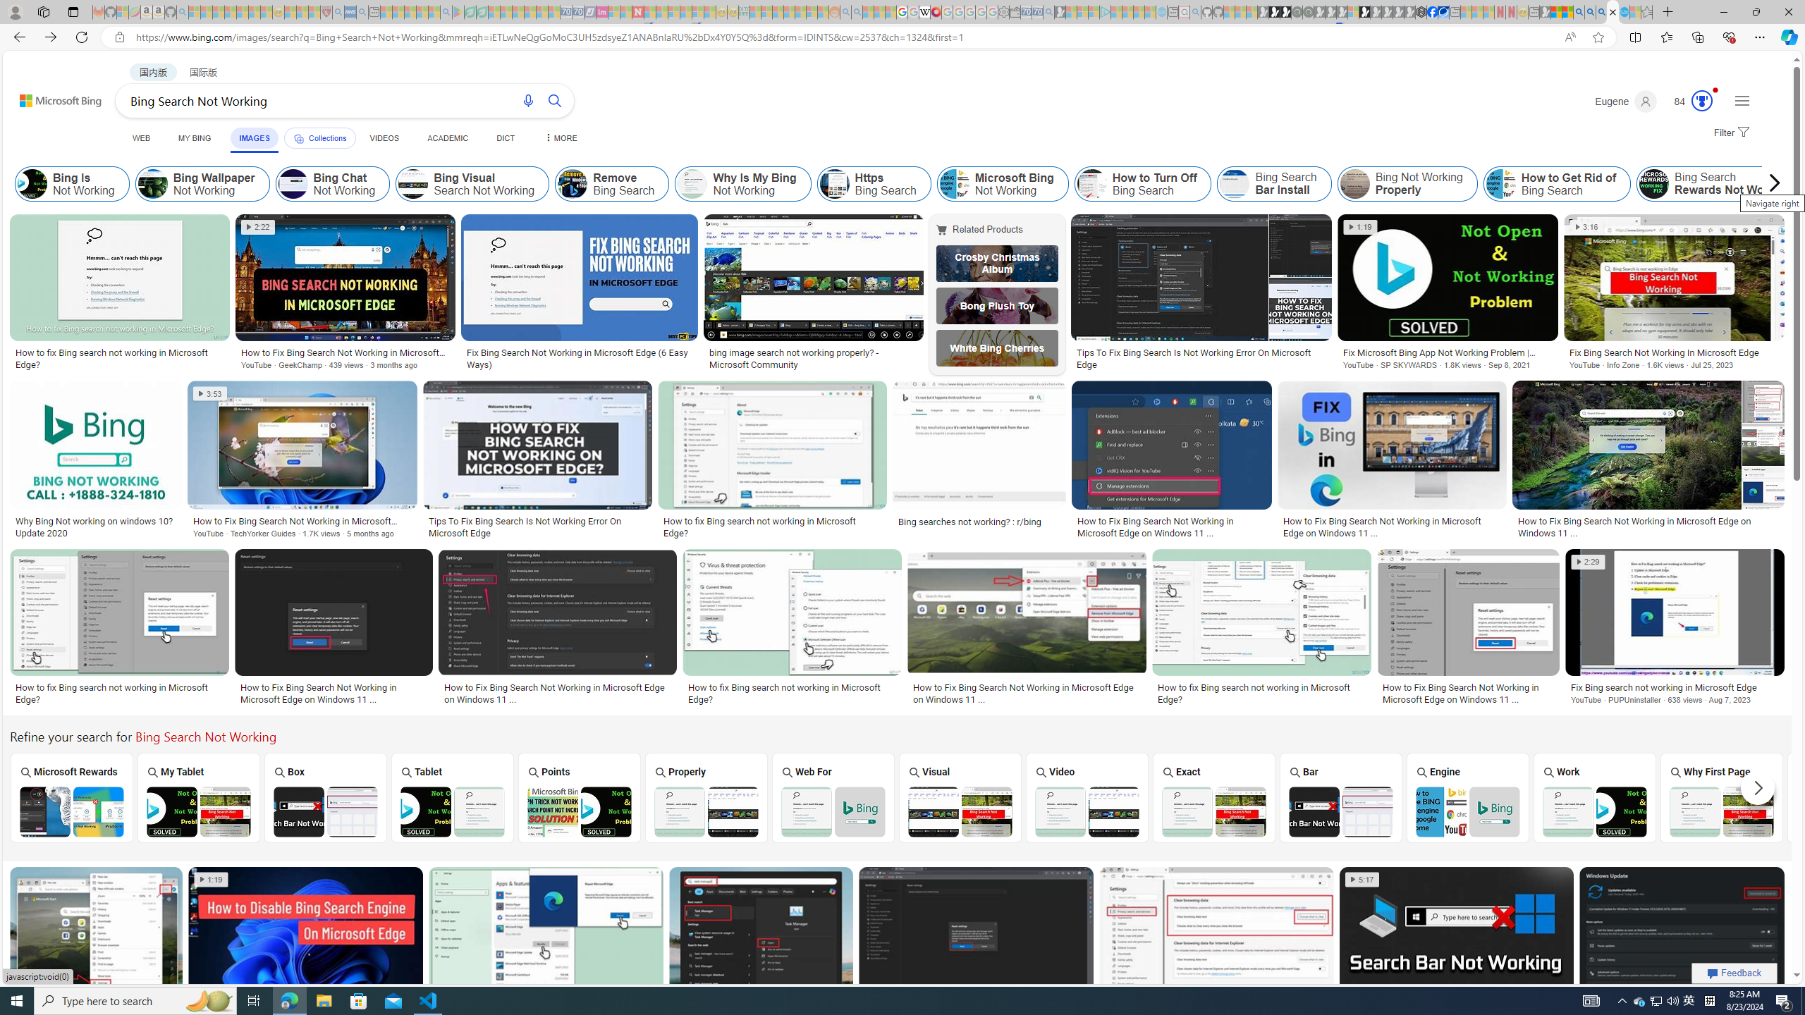 The height and width of the screenshot is (1015, 1805). Describe the element at coordinates (833, 798) in the screenshot. I see `Bing Search the Web for Image Not Working Web For` at that location.